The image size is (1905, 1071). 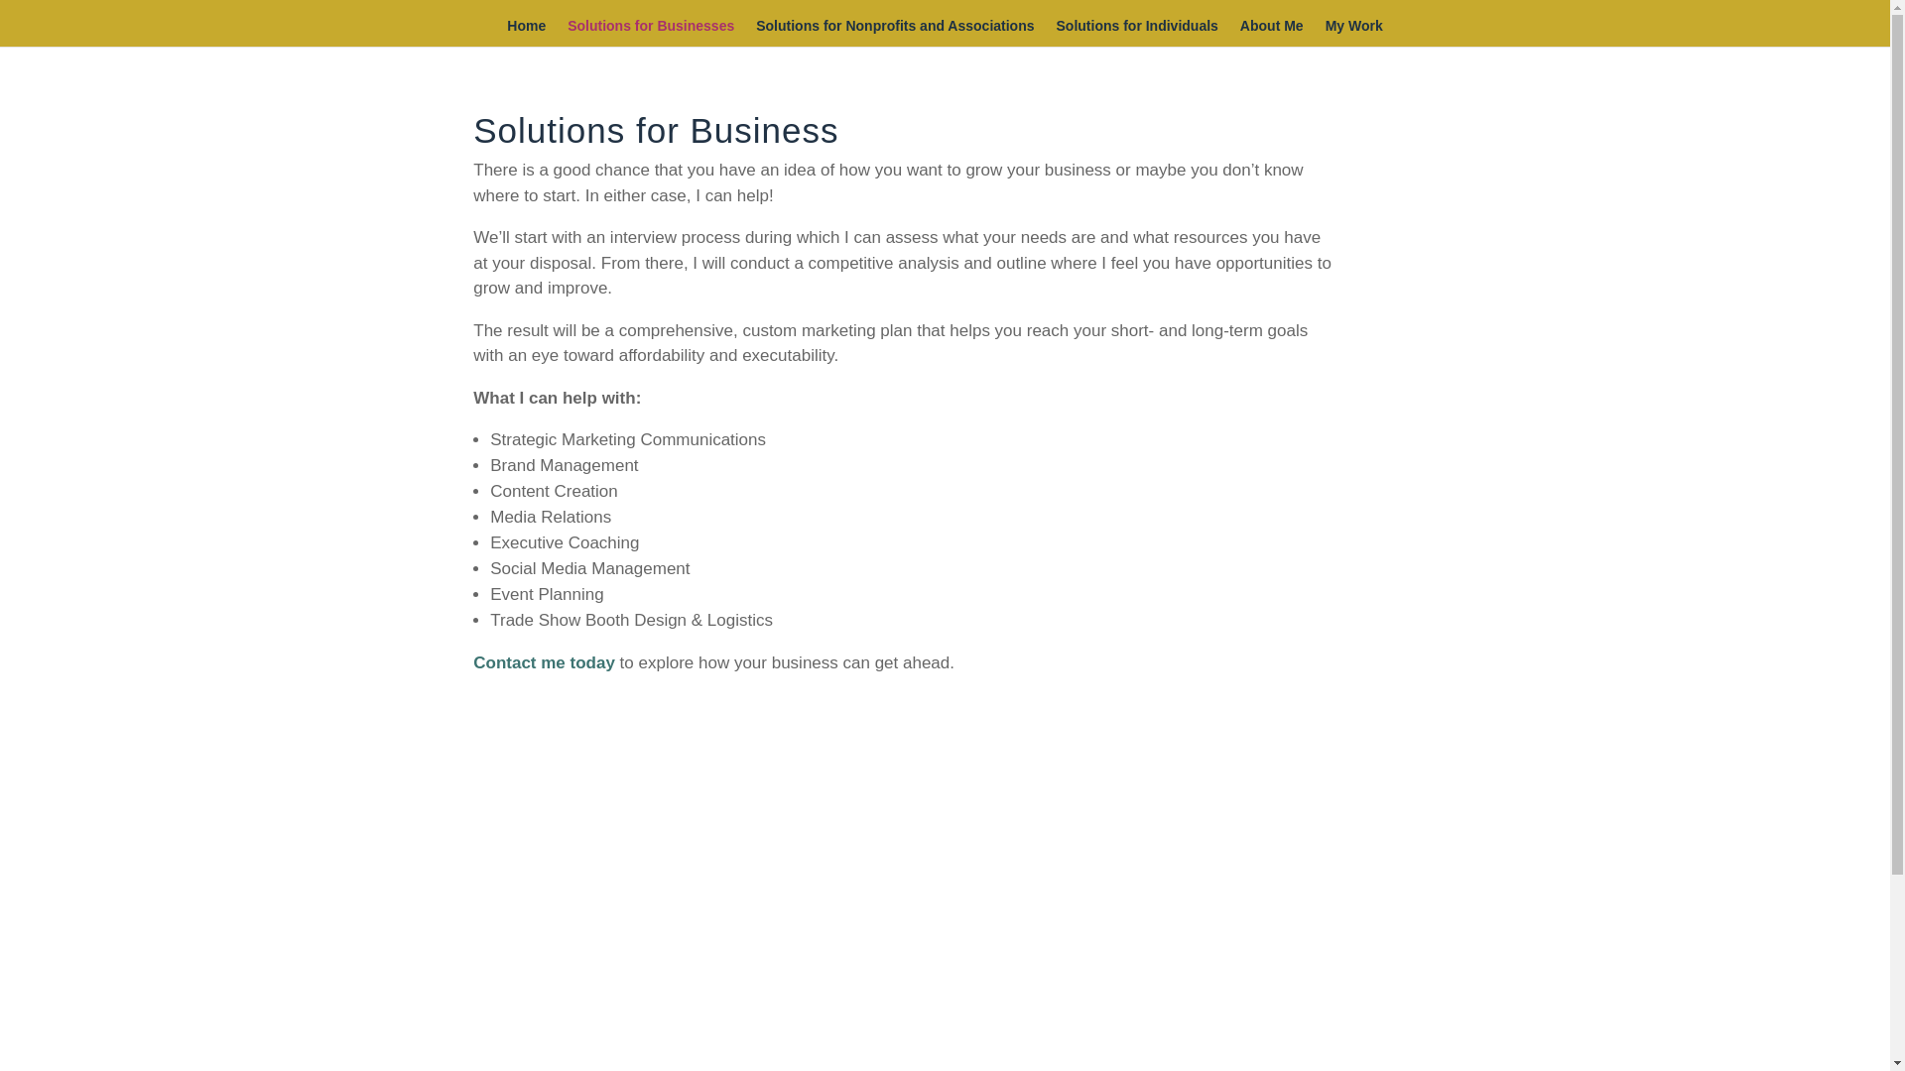 What do you see at coordinates (1353, 33) in the screenshot?
I see `My Work` at bounding box center [1353, 33].